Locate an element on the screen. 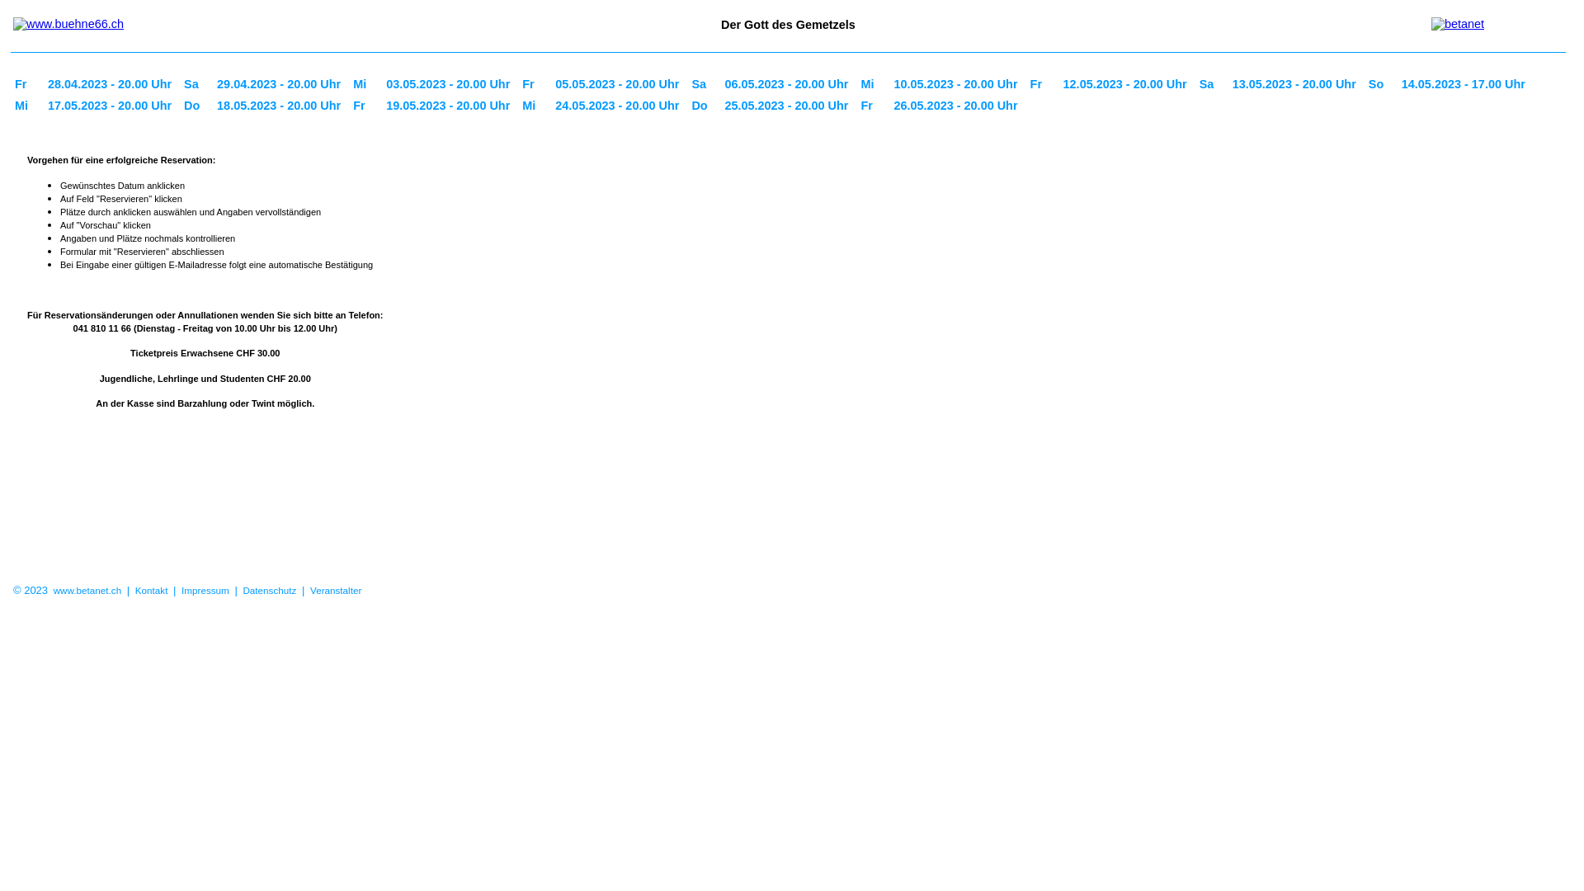 The width and height of the screenshot is (1584, 891). Mi is located at coordinates (365, 84).